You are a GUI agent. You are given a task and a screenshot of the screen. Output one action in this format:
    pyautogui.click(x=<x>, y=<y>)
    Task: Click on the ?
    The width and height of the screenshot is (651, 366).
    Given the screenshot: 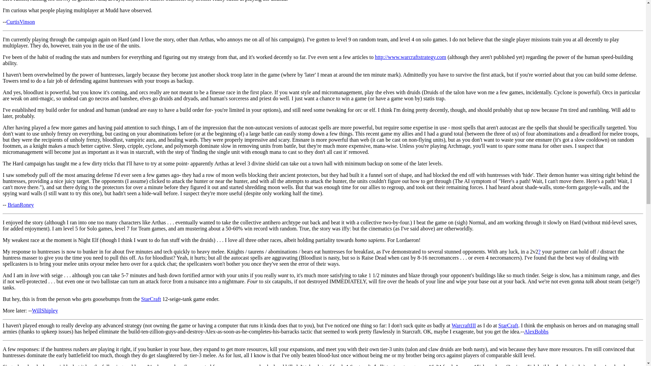 What is the action you would take?
    pyautogui.click(x=539, y=251)
    